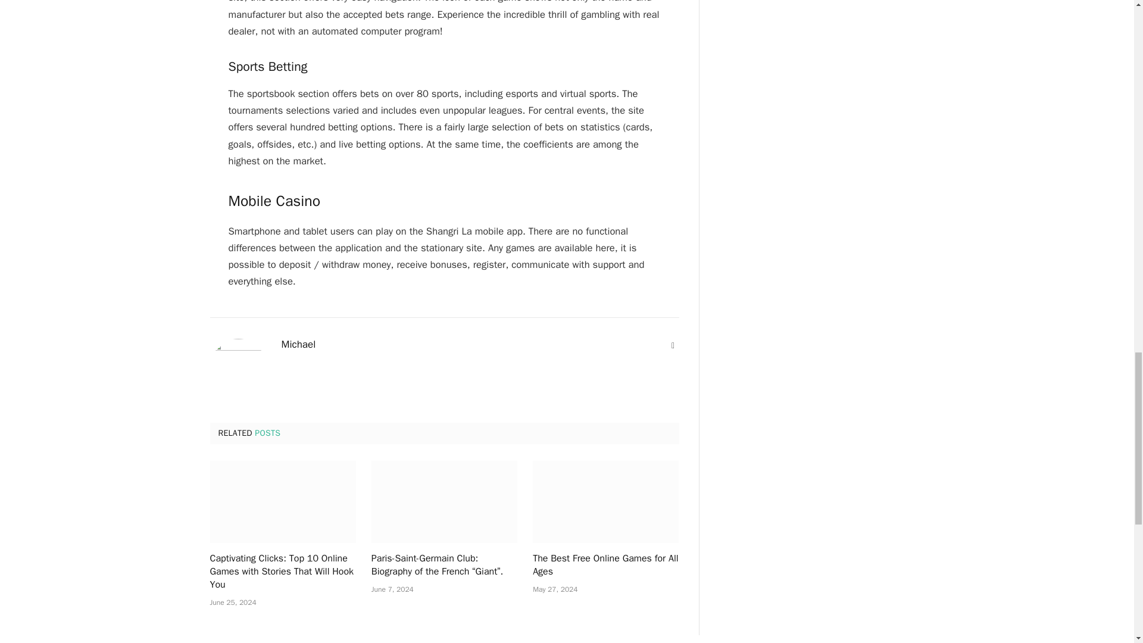 The width and height of the screenshot is (1143, 643). Describe the element at coordinates (605, 501) in the screenshot. I see `The Best Free Online Games for All Ages` at that location.